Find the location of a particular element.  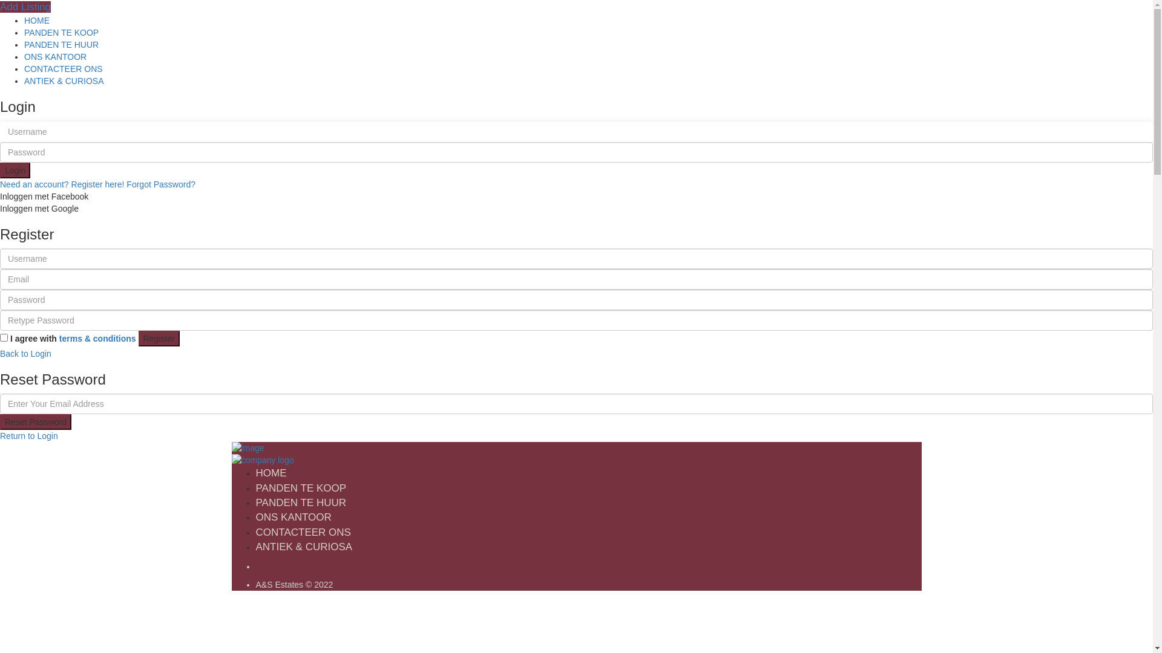

PANDEN TE HUUR is located at coordinates (62, 45).